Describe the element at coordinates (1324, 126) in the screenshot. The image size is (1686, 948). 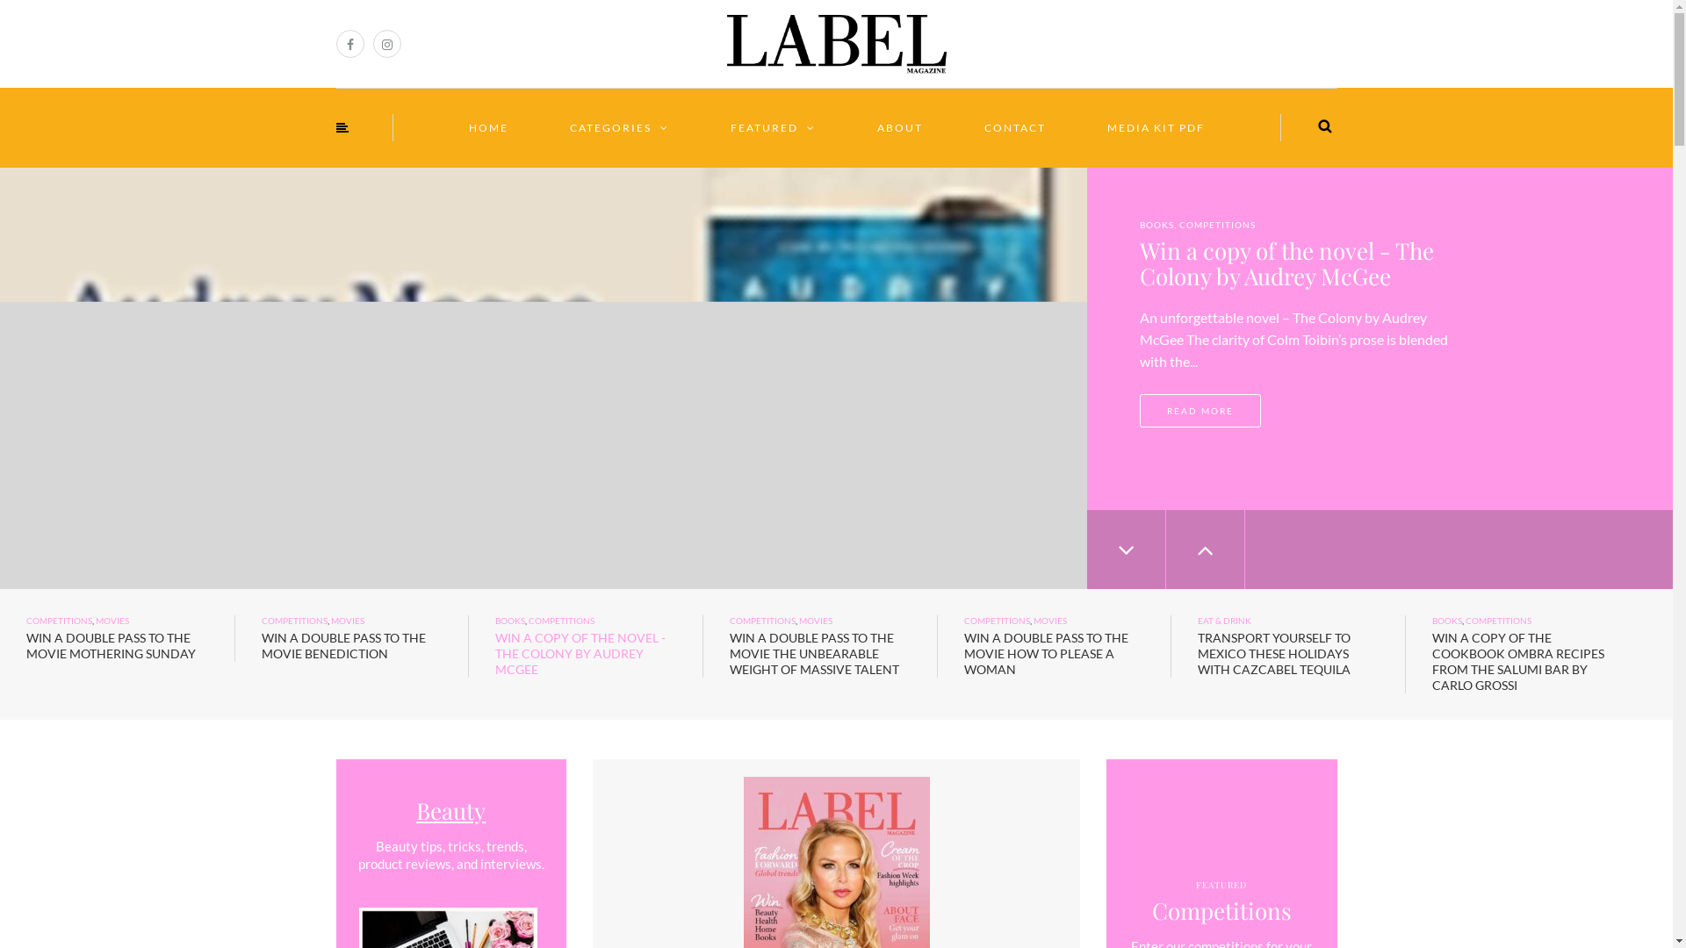
I see `Search` at that location.